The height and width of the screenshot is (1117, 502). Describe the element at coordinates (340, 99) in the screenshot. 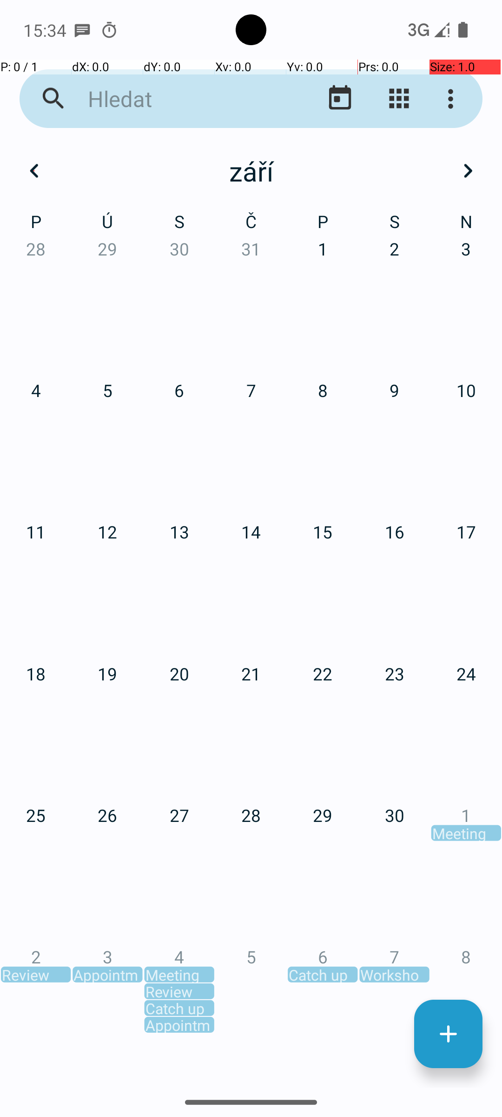

I see `Přejít na dnešní datum` at that location.